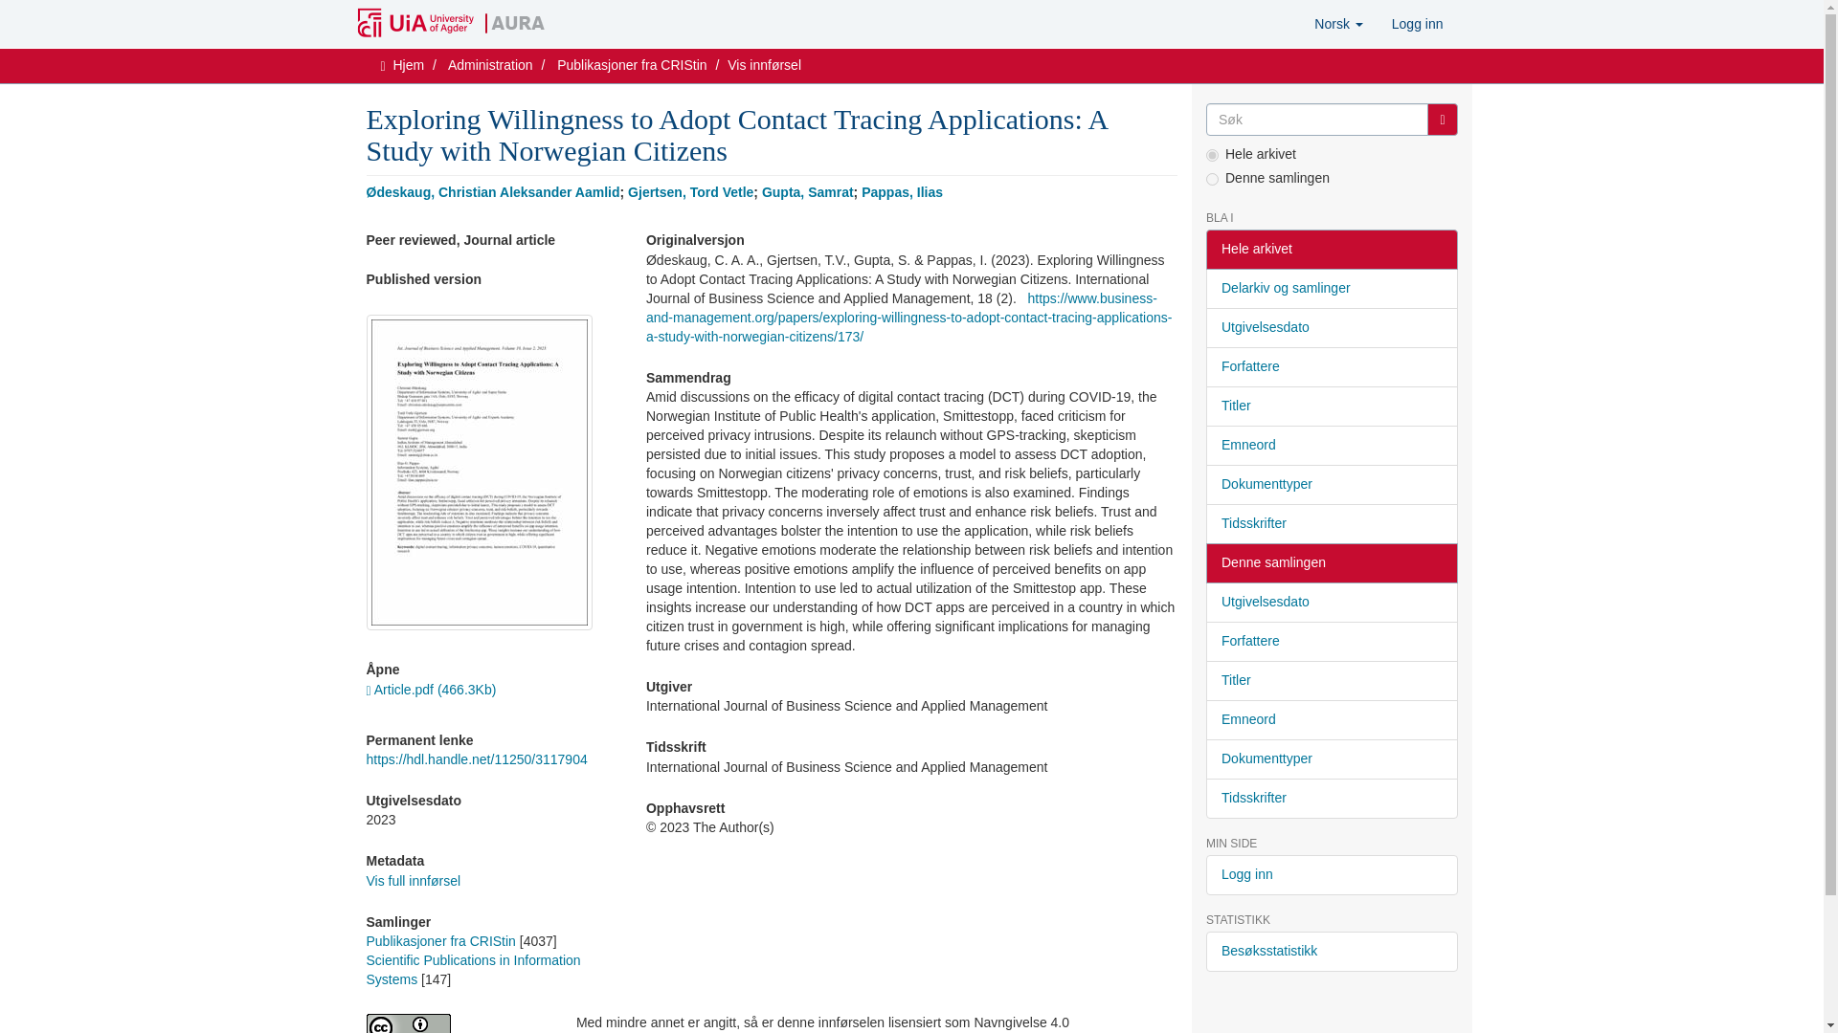 This screenshot has height=1033, width=1838. I want to click on Administration, so click(490, 65).